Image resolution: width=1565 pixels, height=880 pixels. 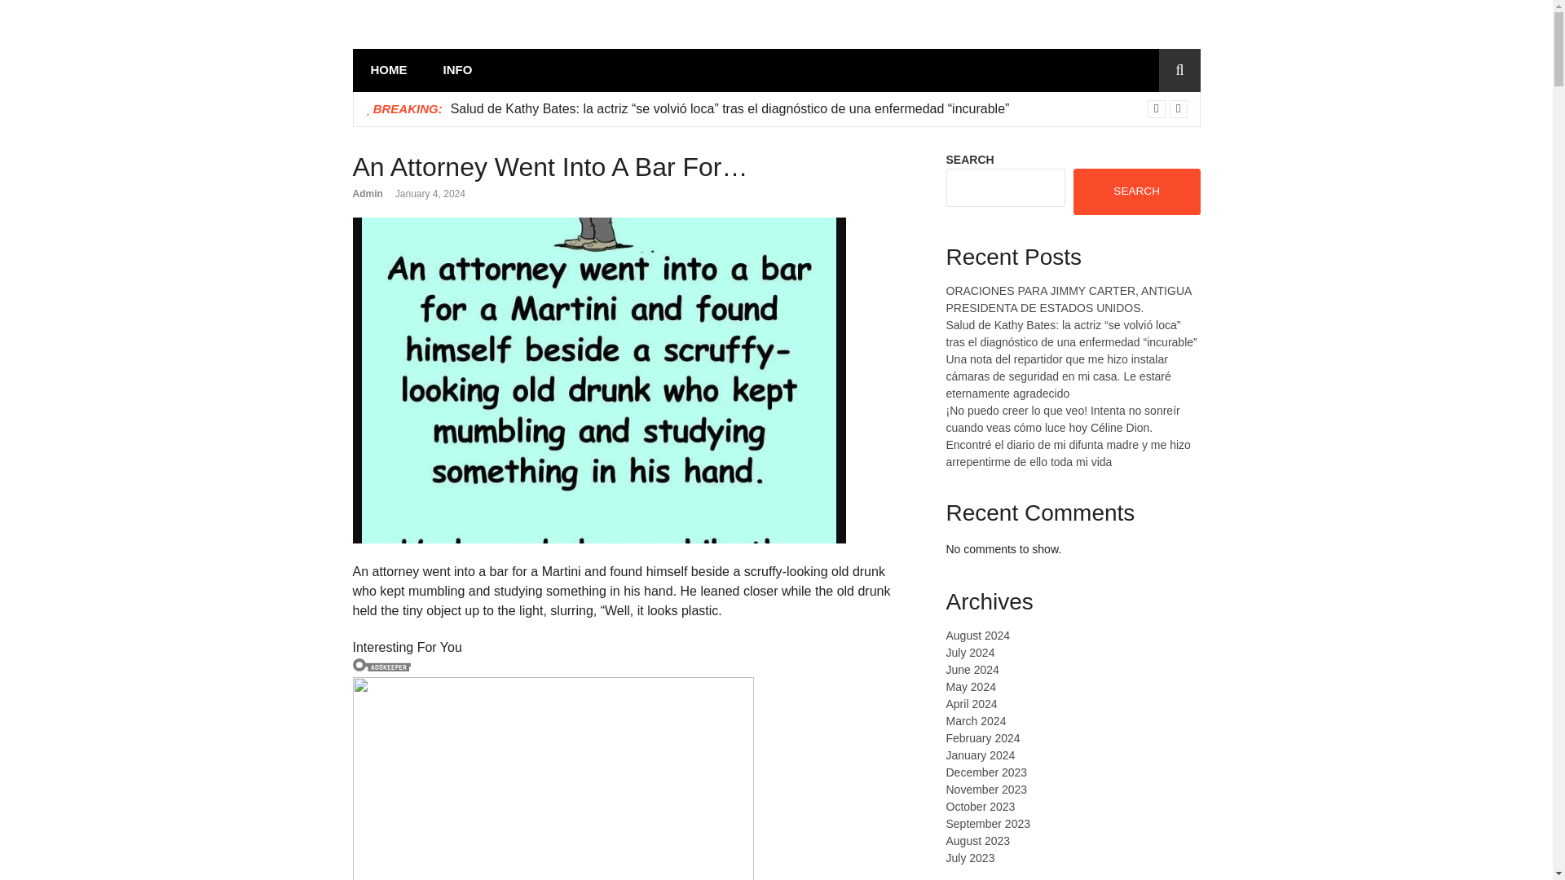 I want to click on March 2024, so click(x=975, y=720).